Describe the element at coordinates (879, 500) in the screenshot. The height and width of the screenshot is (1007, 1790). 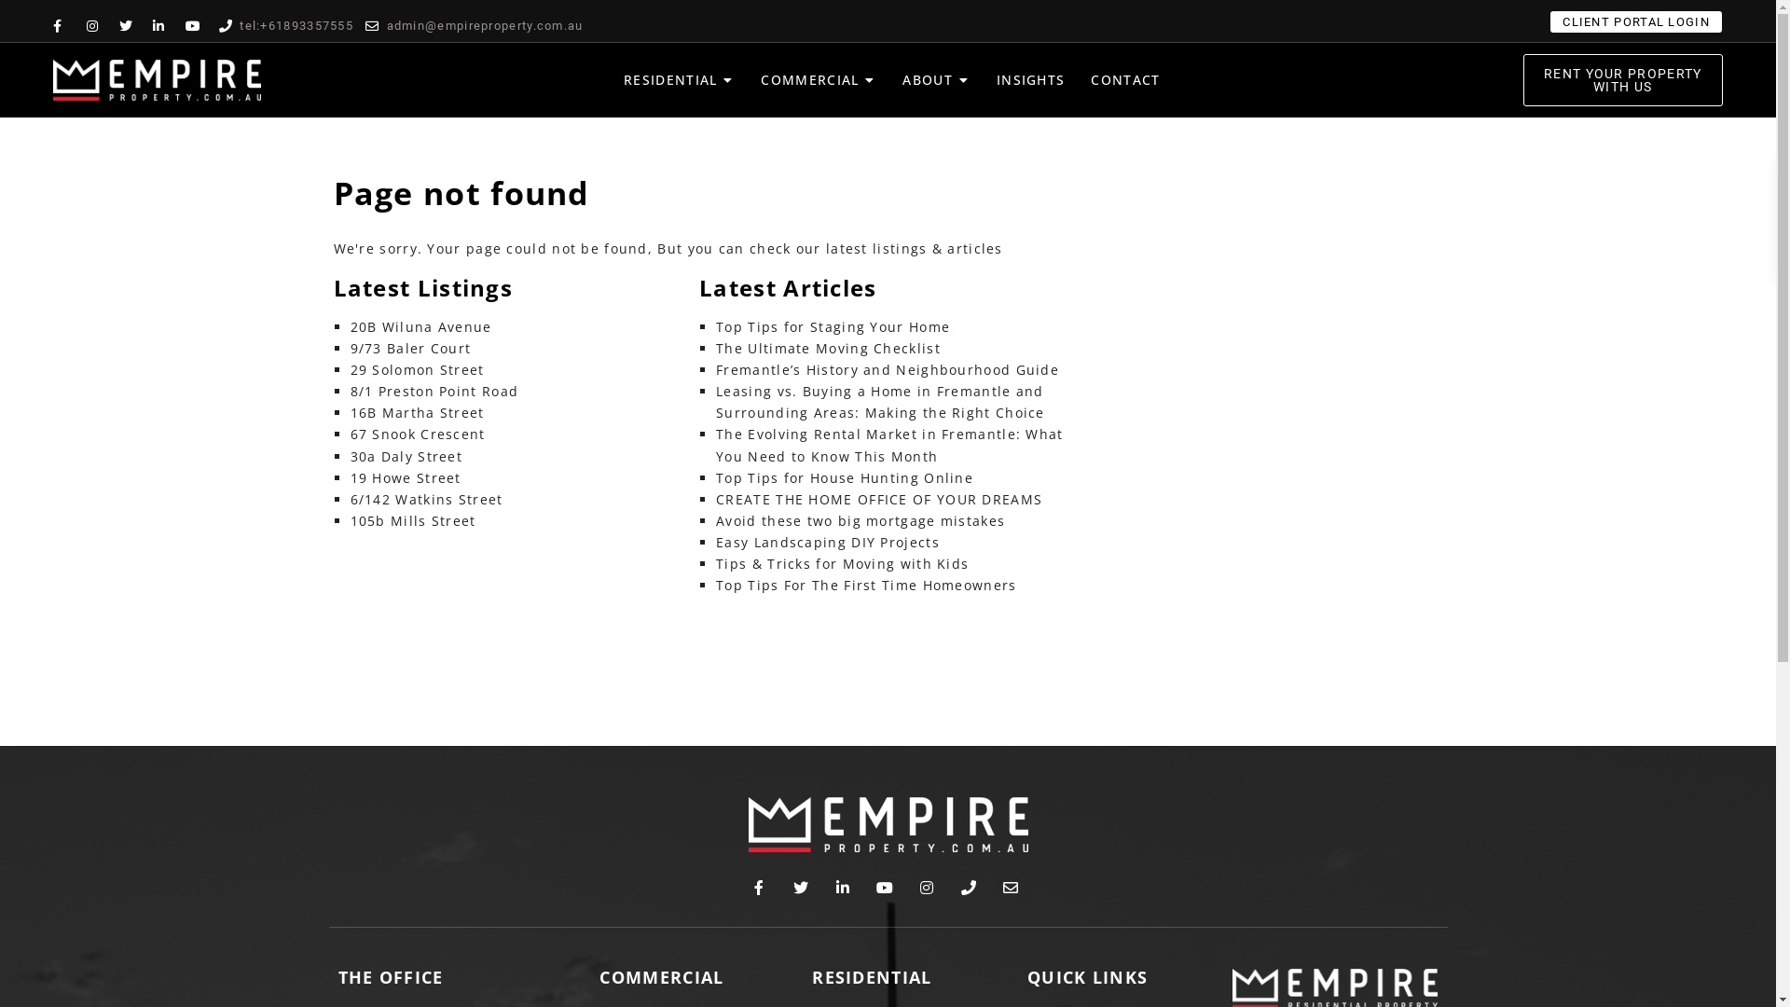
I see `CREATE THE HOME OFFICE OF YOUR DREAMS` at that location.